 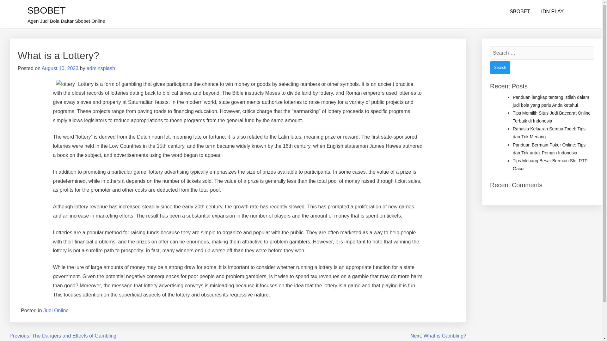 I want to click on Search, so click(x=500, y=68).